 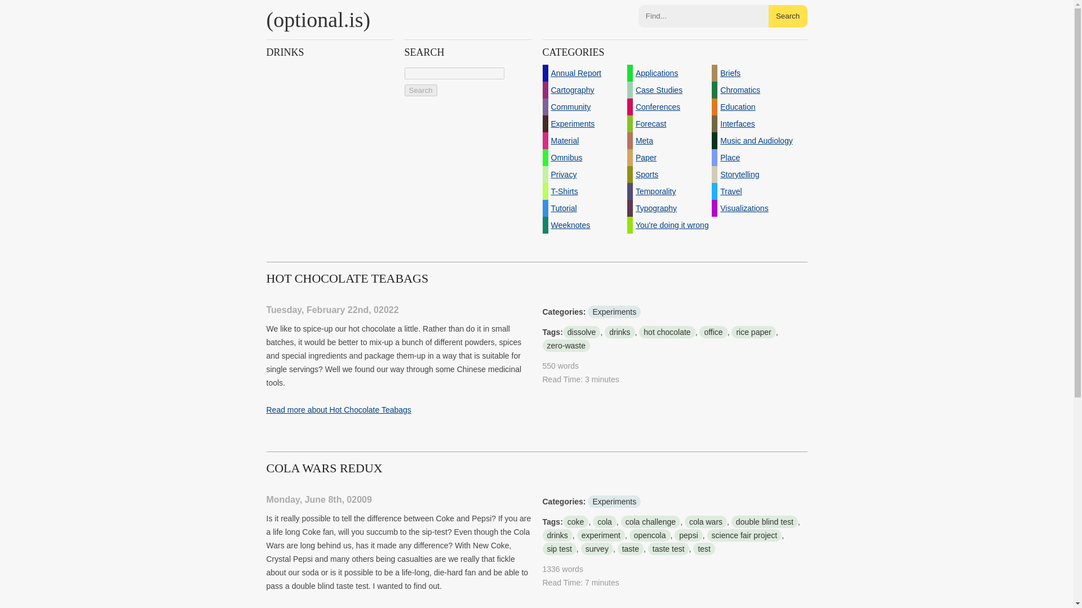 I want to click on View all articles in Experiments, so click(x=614, y=312).